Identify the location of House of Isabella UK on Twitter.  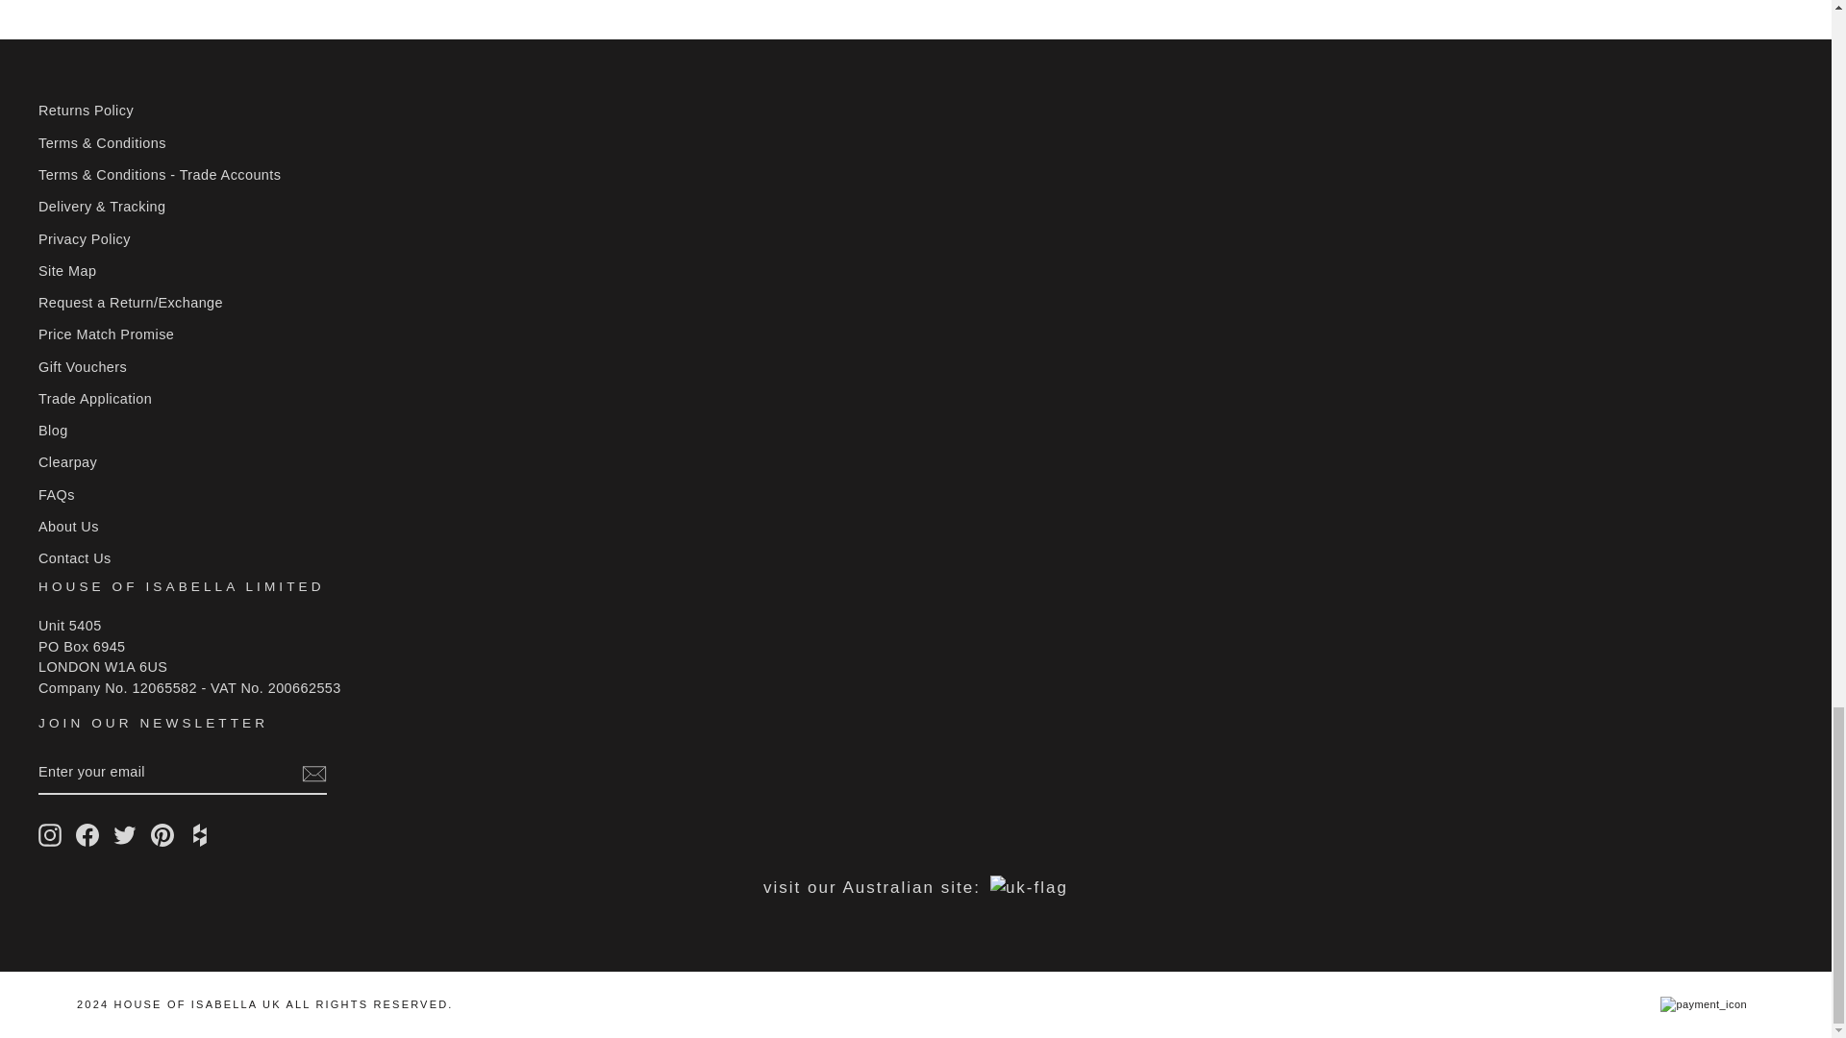
(125, 835).